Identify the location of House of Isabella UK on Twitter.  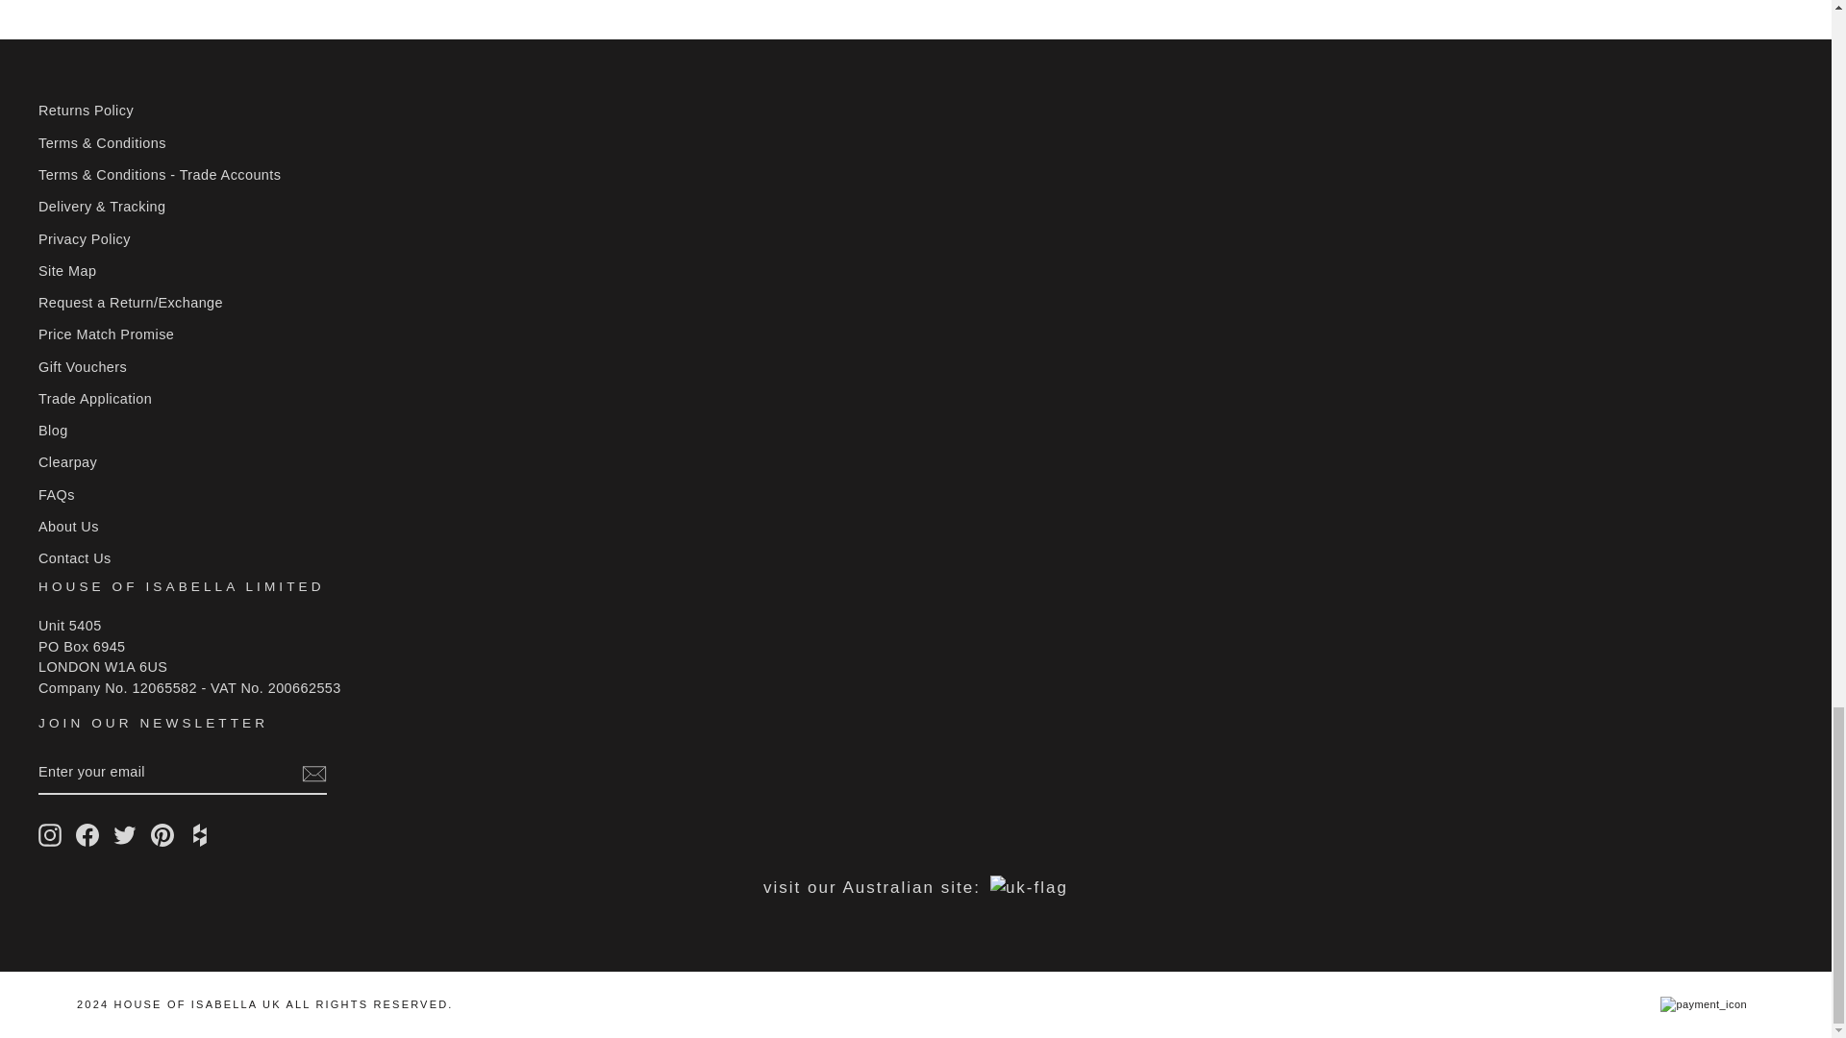
(125, 835).